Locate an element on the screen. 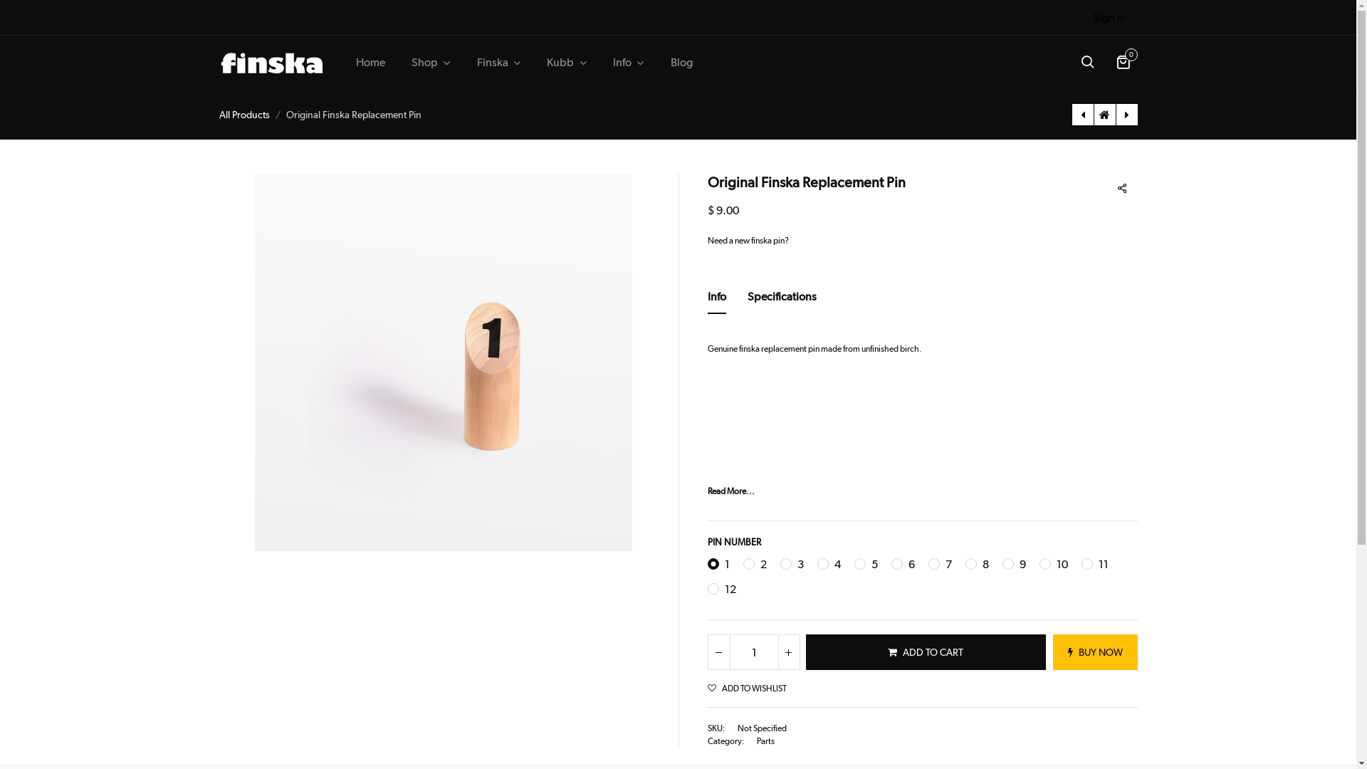 The width and height of the screenshot is (1367, 769). 0 is located at coordinates (1124, 63).